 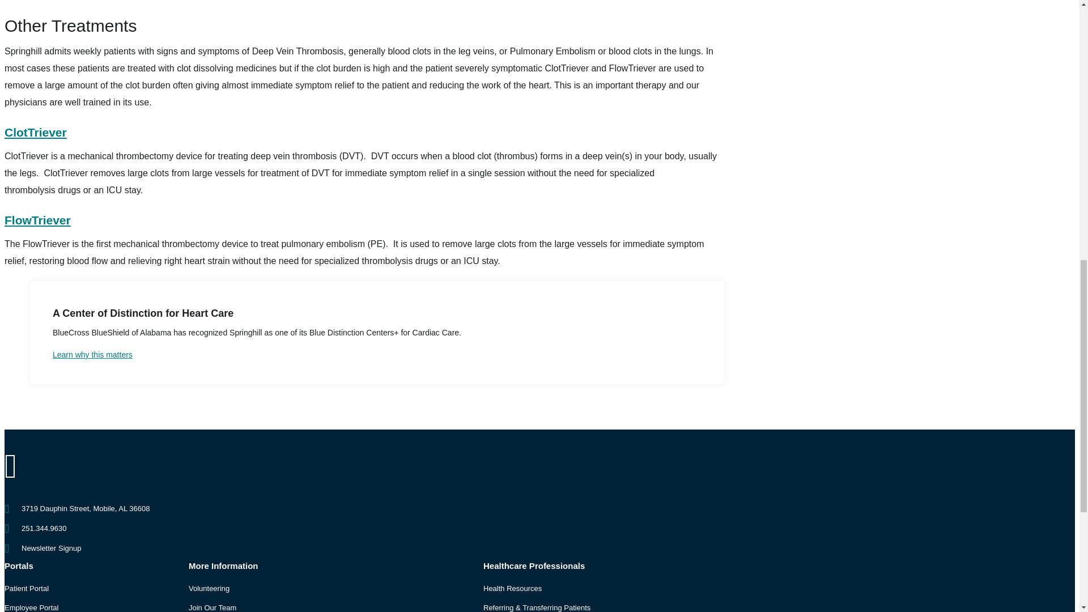 What do you see at coordinates (35, 133) in the screenshot?
I see `ClotTriever` at bounding box center [35, 133].